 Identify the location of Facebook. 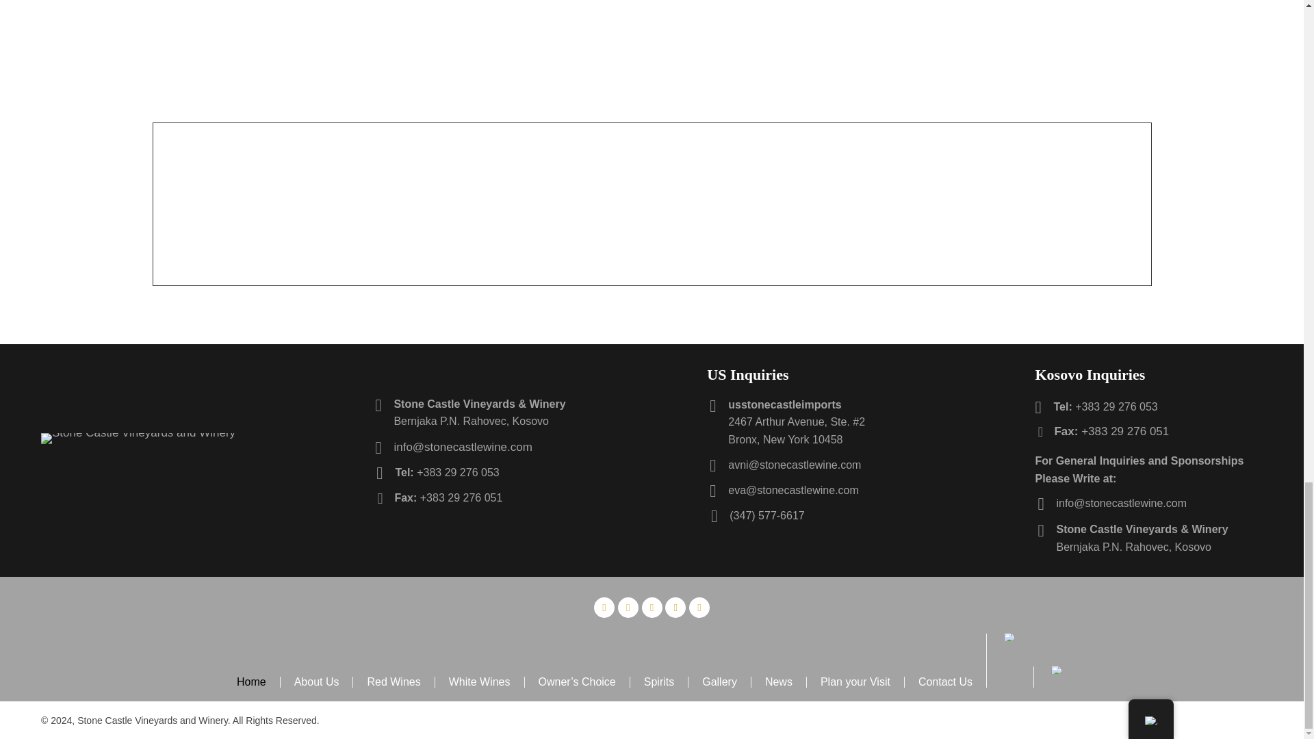
(604, 607).